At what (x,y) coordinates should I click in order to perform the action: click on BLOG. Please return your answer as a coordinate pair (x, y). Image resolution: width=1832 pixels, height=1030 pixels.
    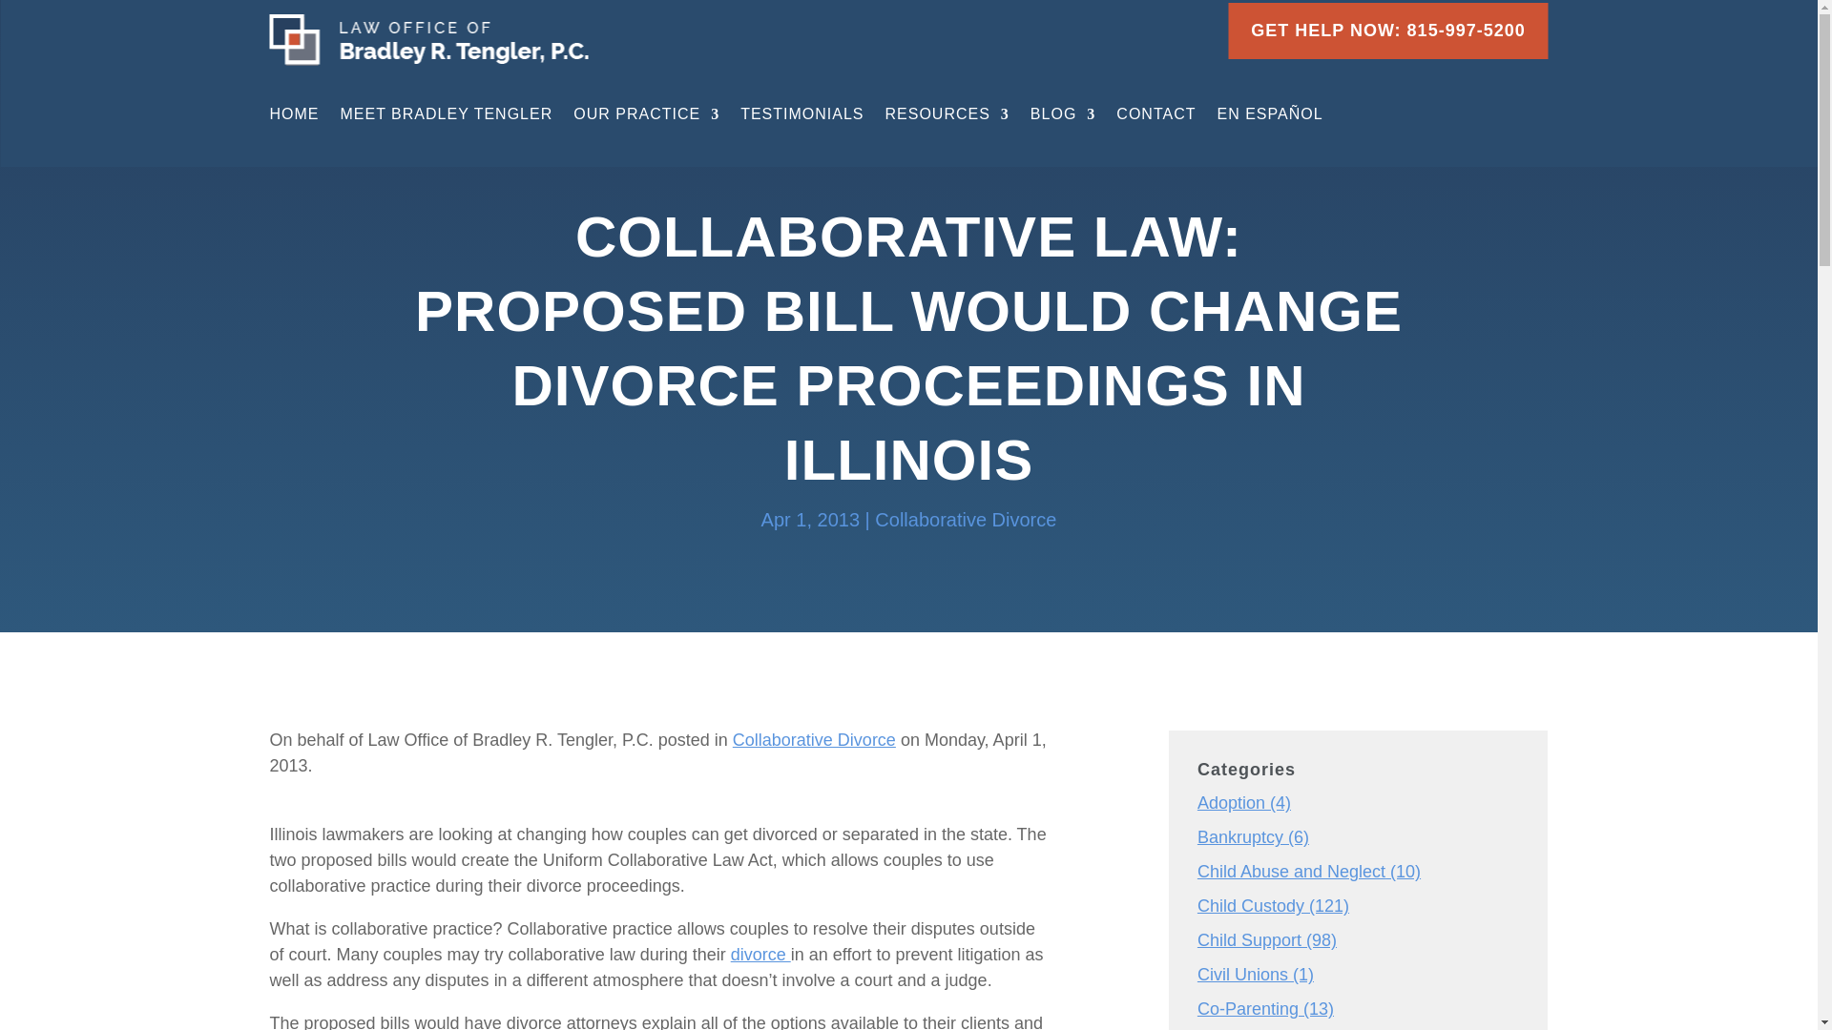
    Looking at the image, I should click on (1063, 118).